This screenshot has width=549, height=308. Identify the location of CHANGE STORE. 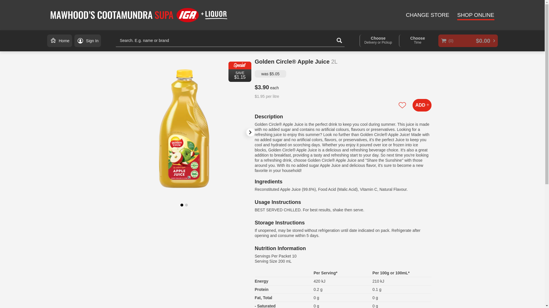
(427, 15).